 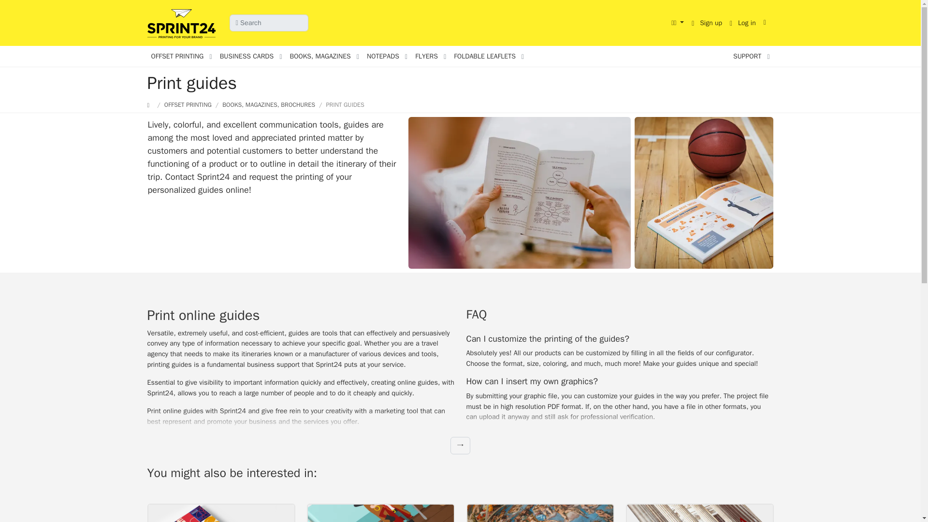 What do you see at coordinates (220, 513) in the screenshot?
I see `Paperback Binding Online Custom UK` at bounding box center [220, 513].